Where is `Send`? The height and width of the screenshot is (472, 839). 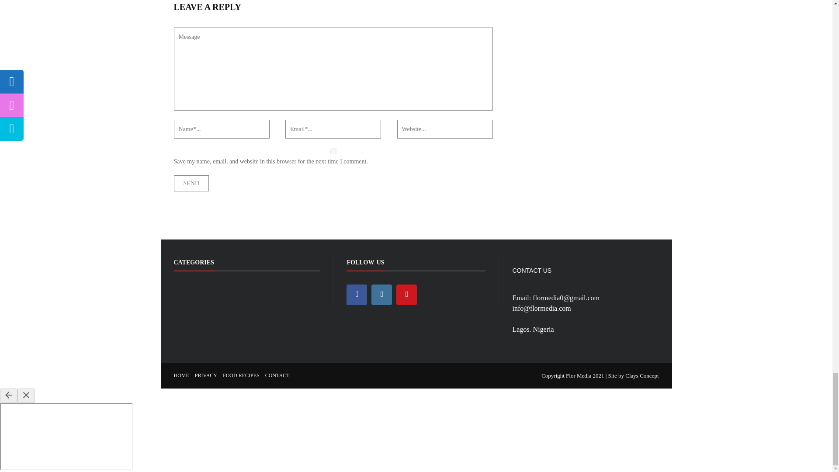
Send is located at coordinates (191, 183).